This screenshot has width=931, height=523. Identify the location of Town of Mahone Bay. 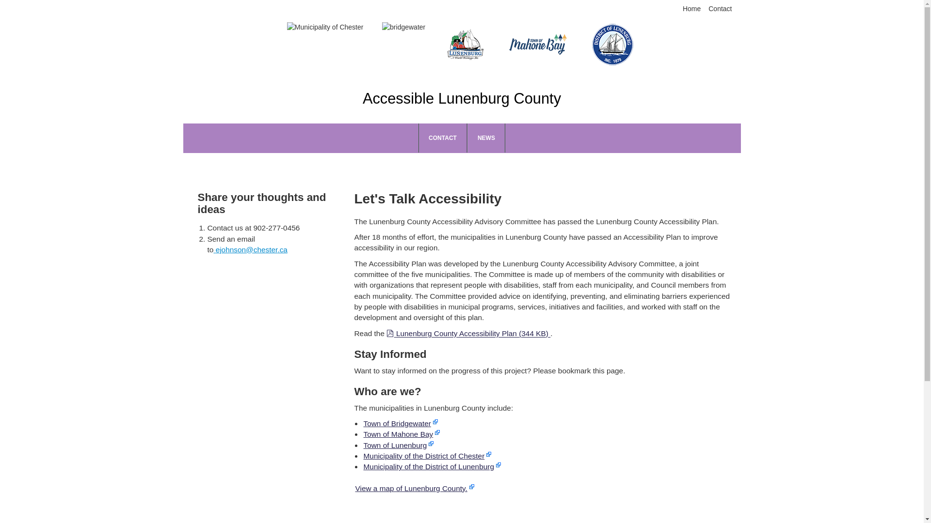
(402, 434).